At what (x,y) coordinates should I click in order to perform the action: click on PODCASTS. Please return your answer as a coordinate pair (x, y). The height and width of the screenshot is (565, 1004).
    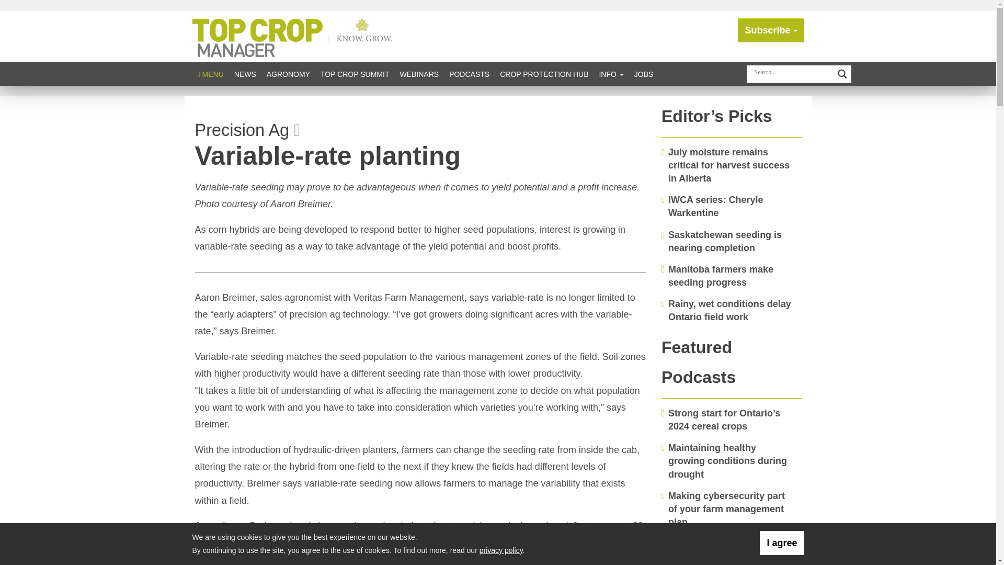
    Looking at the image, I should click on (469, 74).